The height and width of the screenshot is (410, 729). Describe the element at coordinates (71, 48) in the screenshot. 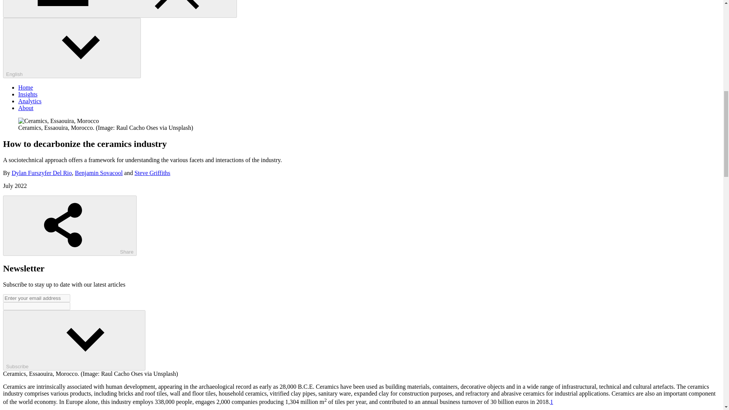

I see `English` at that location.